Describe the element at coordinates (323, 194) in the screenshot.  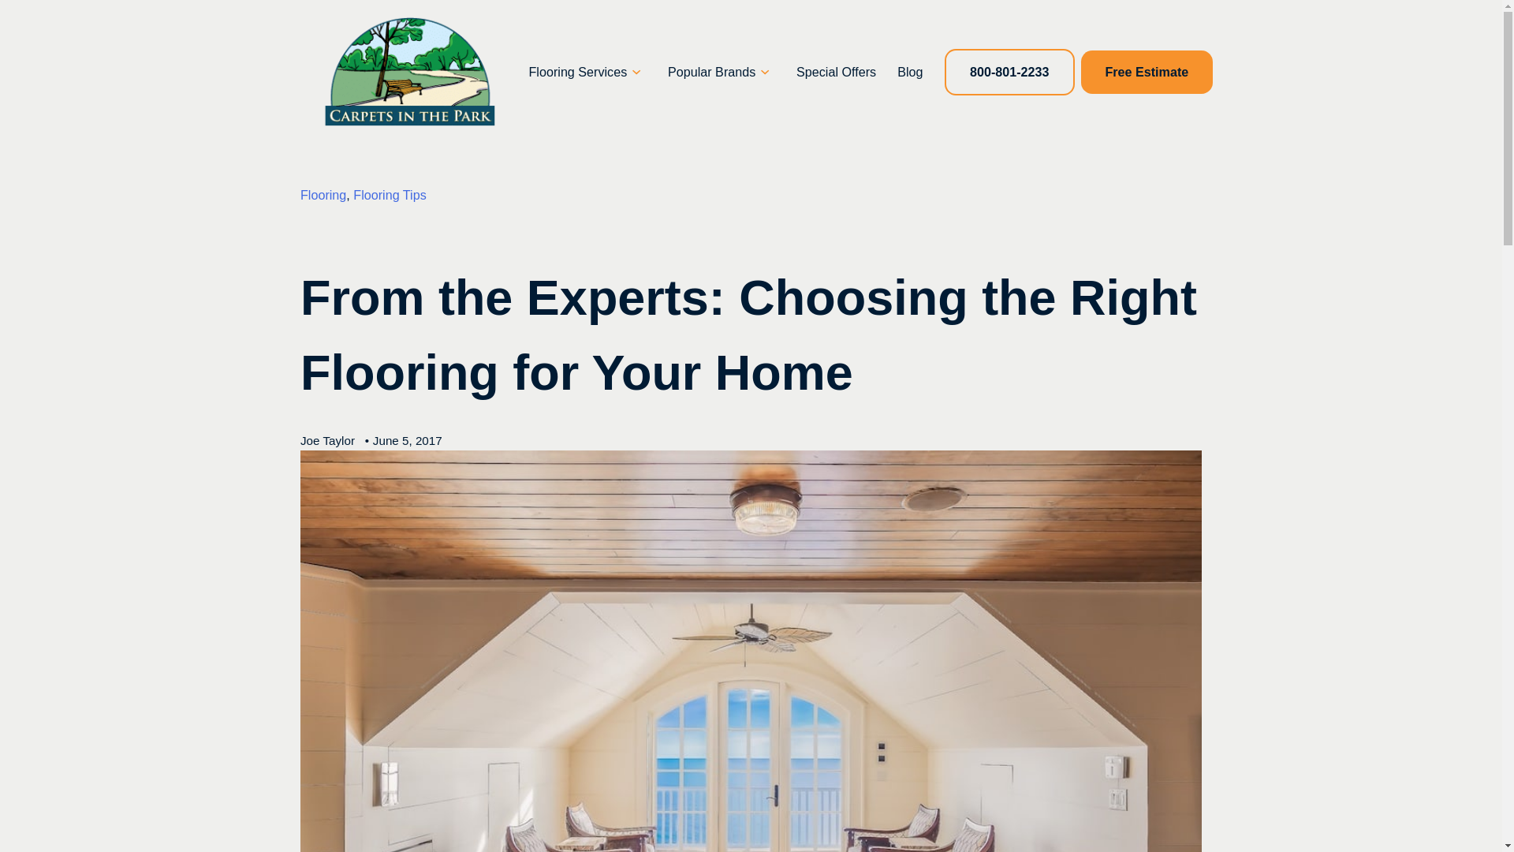
I see `Flooring` at that location.